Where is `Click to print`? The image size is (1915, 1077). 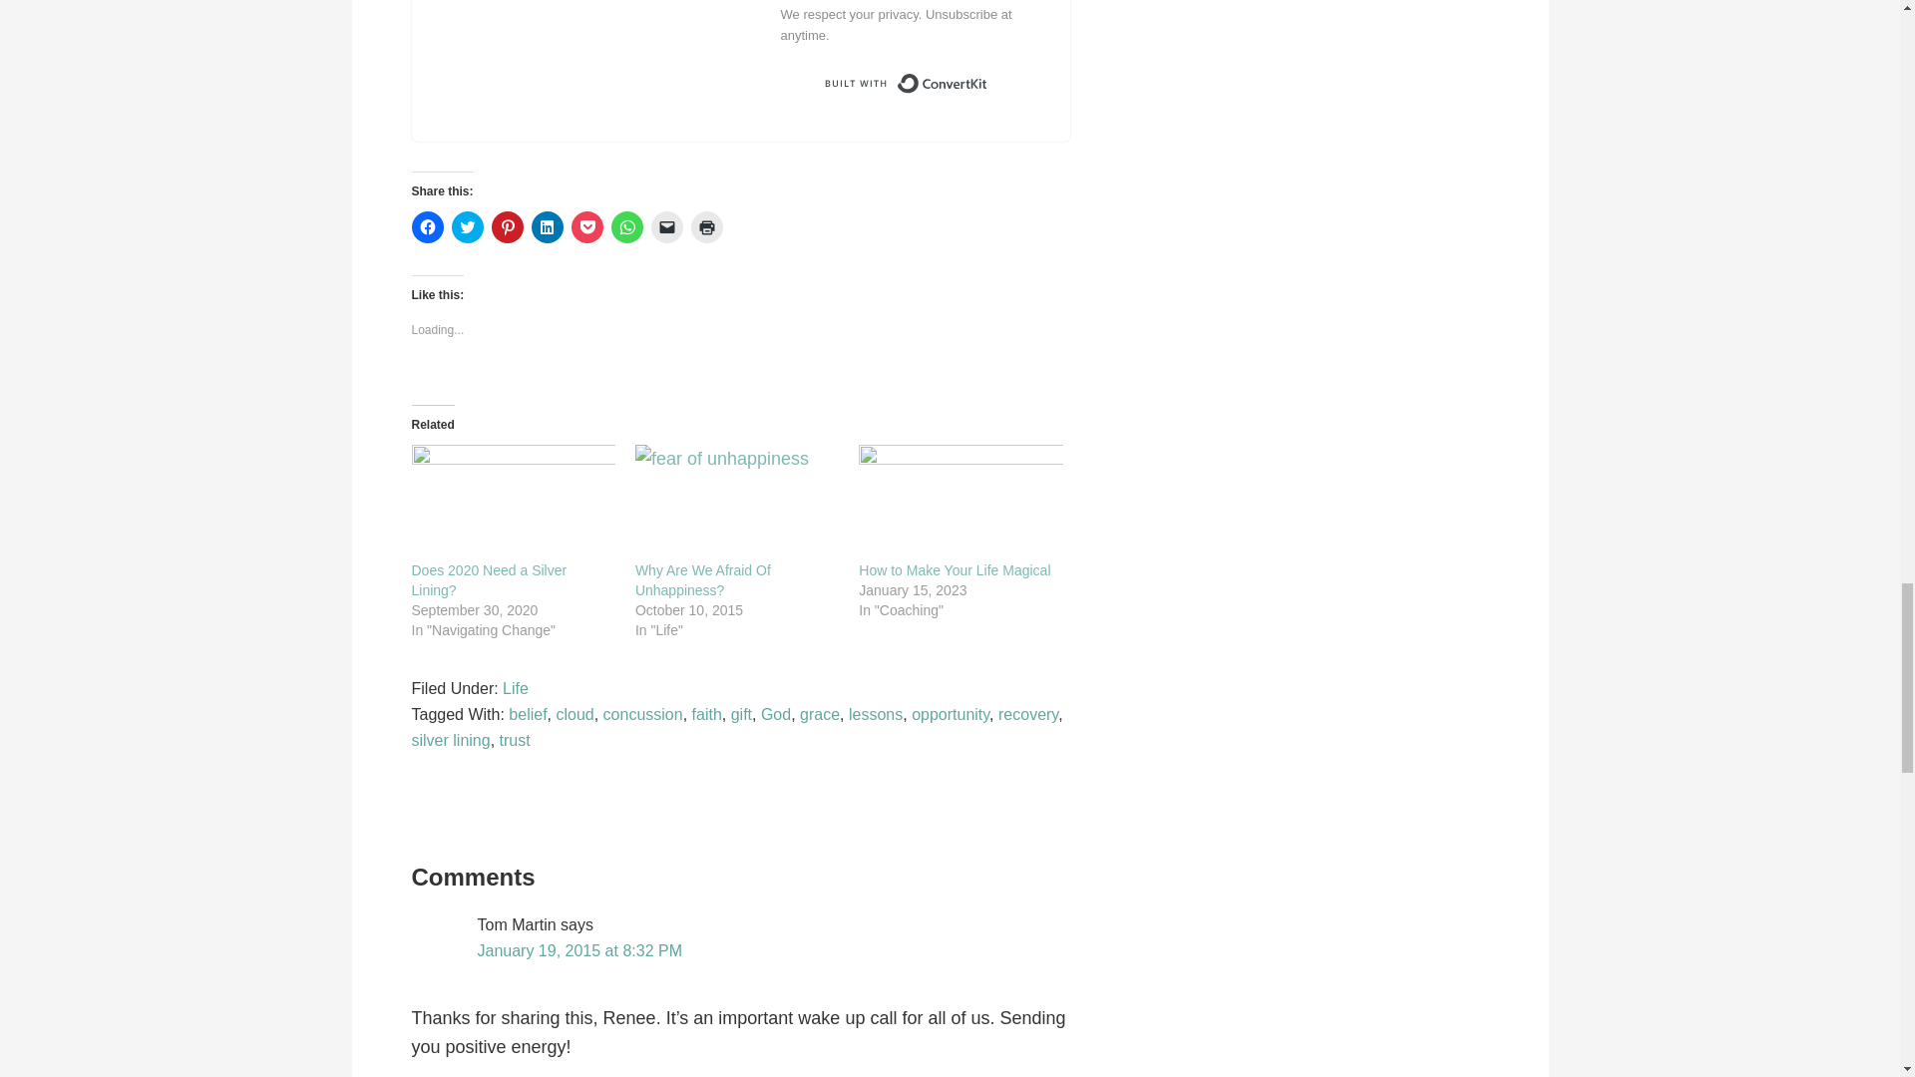
Click to print is located at coordinates (705, 227).